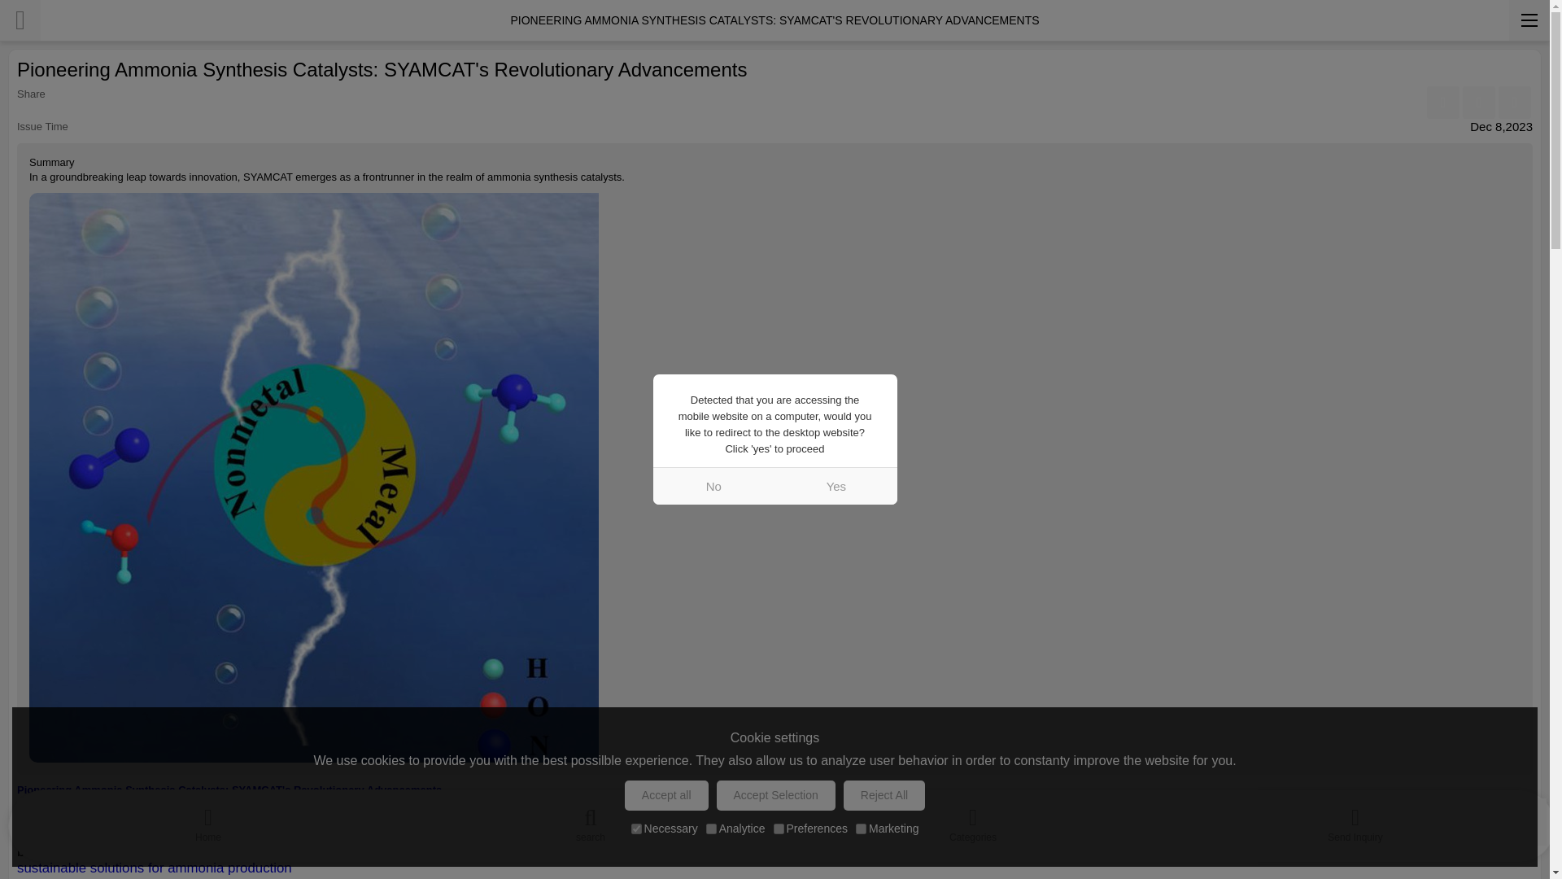 Image resolution: width=1562 pixels, height=879 pixels. What do you see at coordinates (1478, 102) in the screenshot?
I see `Share Linkedin` at bounding box center [1478, 102].